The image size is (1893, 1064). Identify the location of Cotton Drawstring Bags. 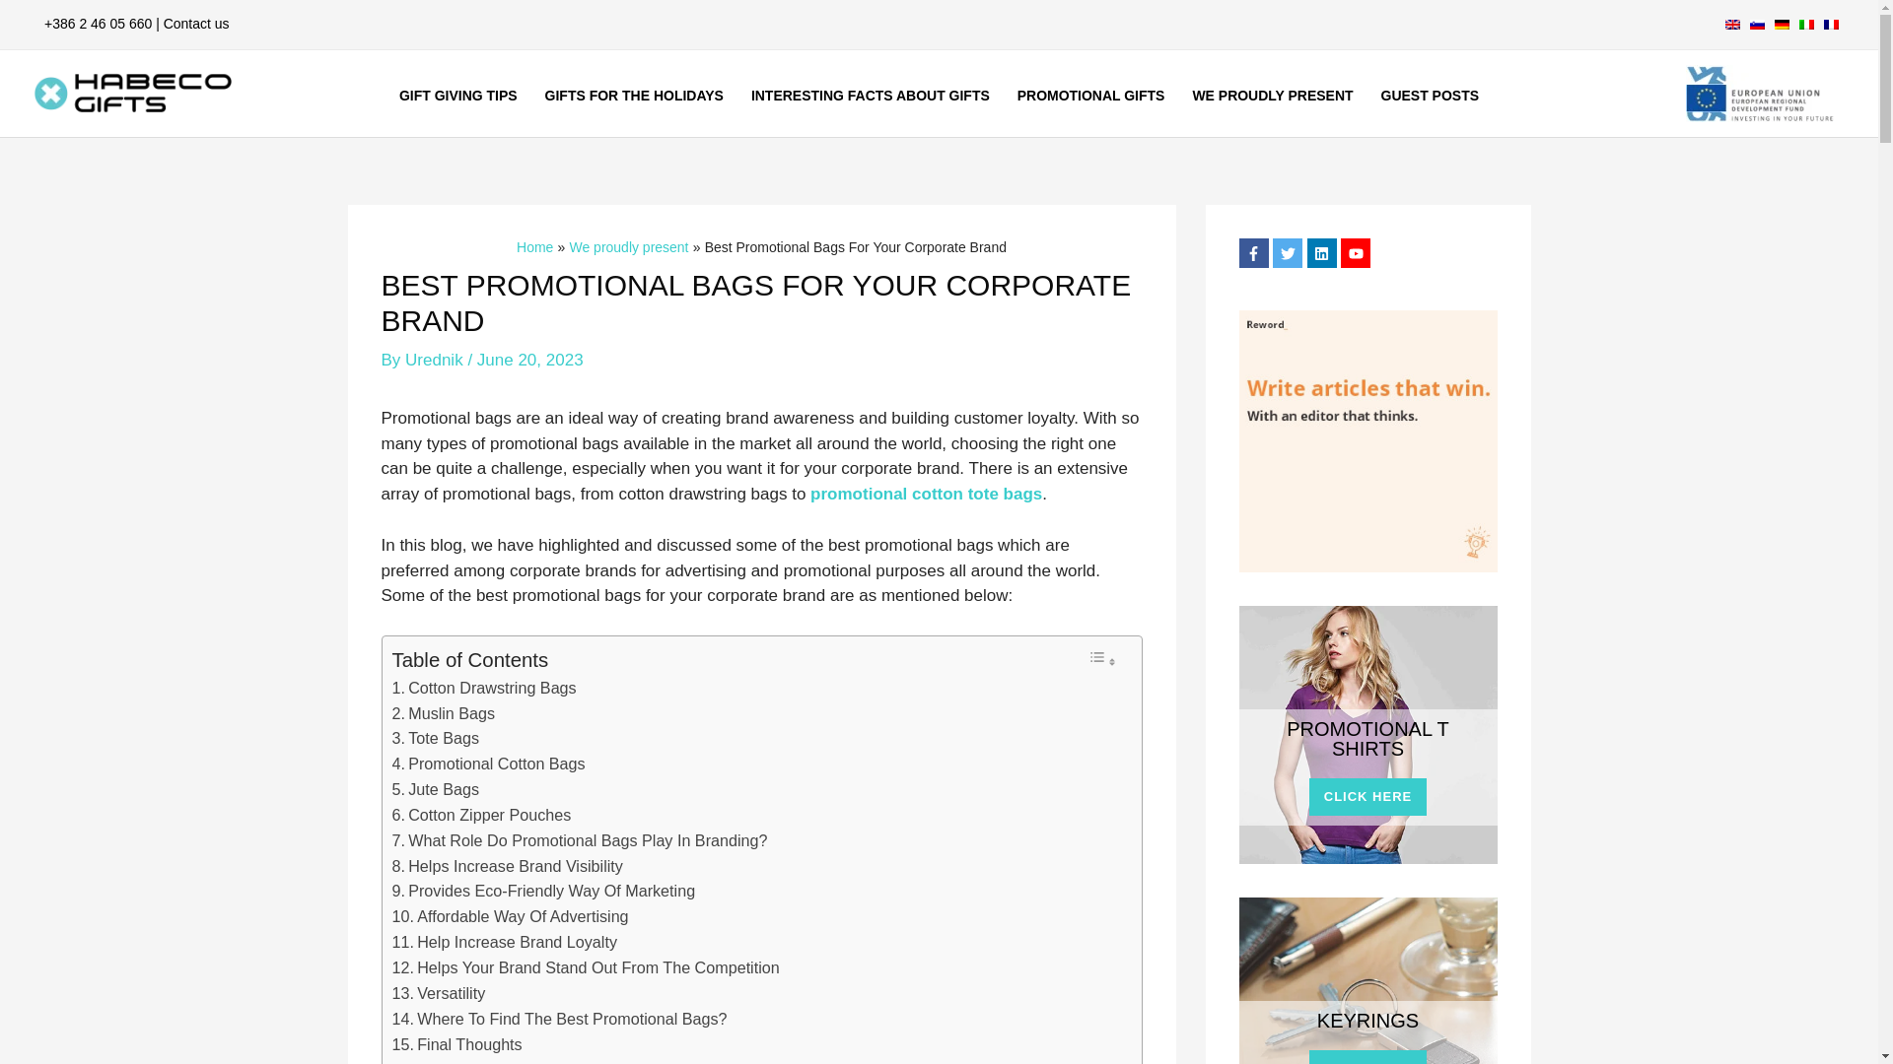
(484, 688).